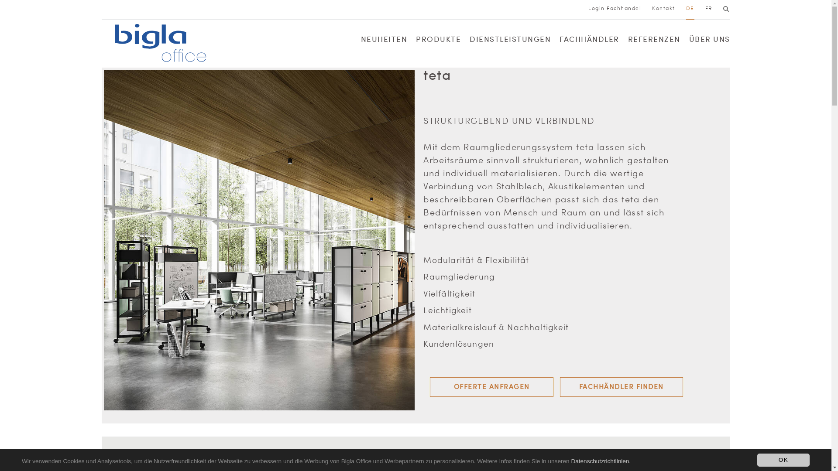 This screenshot has width=838, height=471. I want to click on HOME | BIGLA OFFICE, so click(137, 10).